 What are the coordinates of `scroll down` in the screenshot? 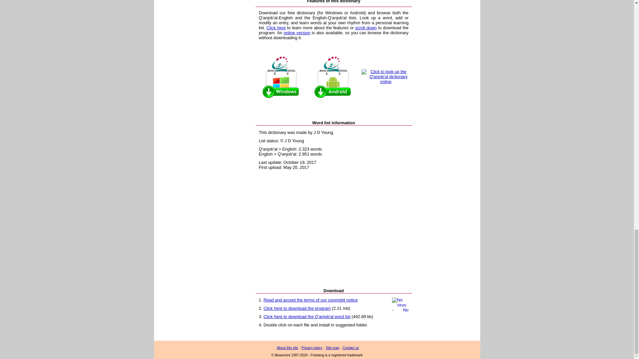 It's located at (366, 27).